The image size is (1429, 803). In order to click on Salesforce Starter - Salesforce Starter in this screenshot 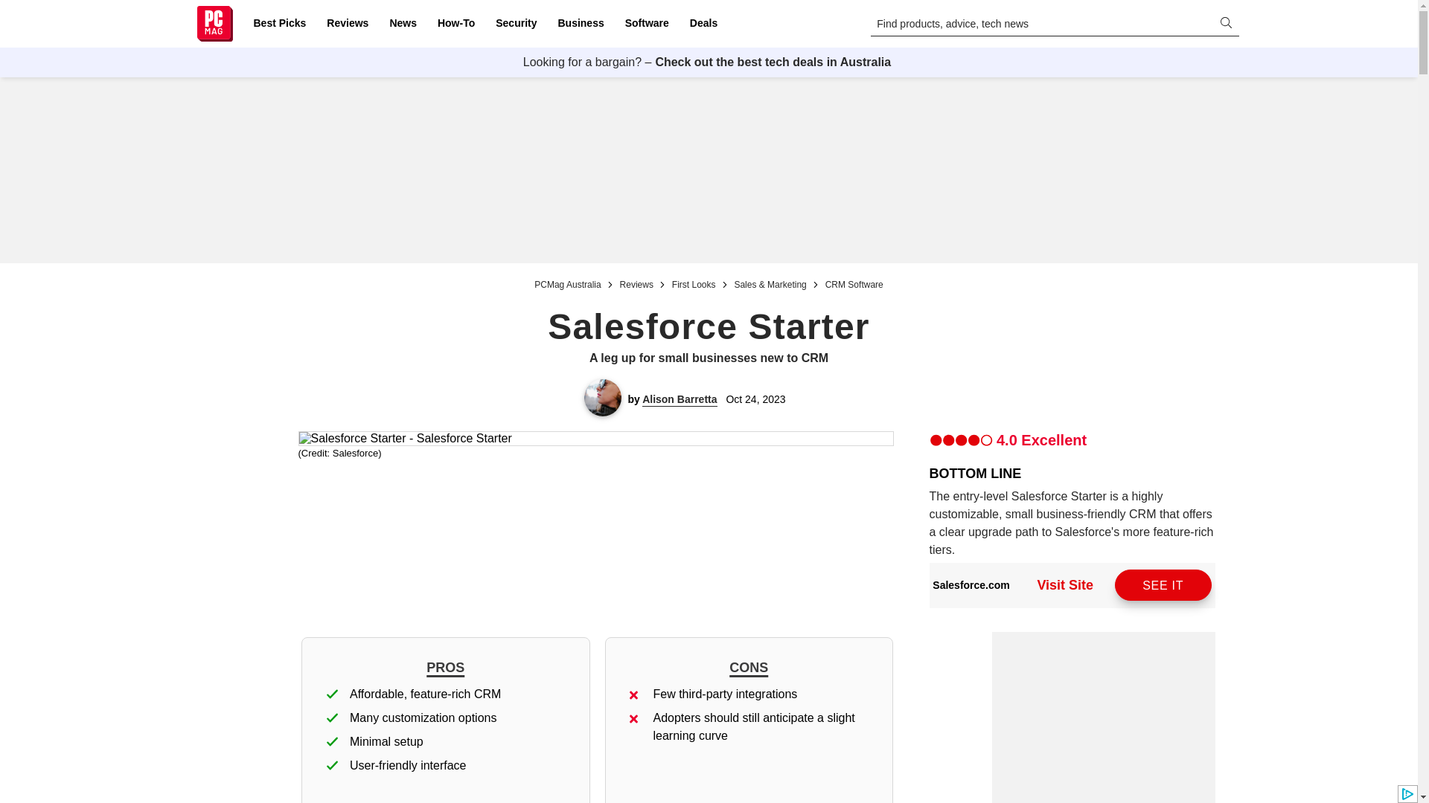, I will do `click(595, 439)`.